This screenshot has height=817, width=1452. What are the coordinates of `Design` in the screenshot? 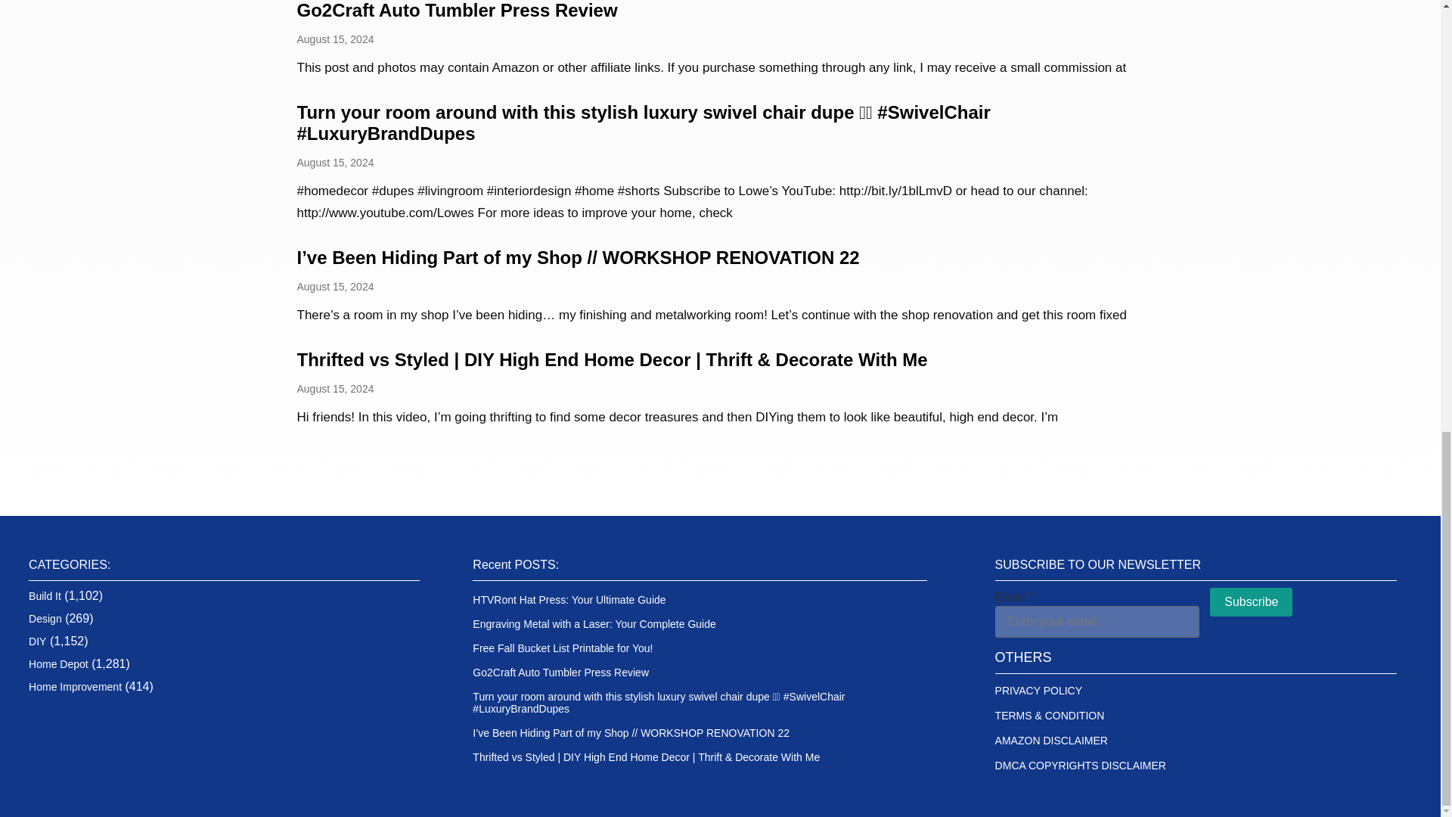 It's located at (45, 619).